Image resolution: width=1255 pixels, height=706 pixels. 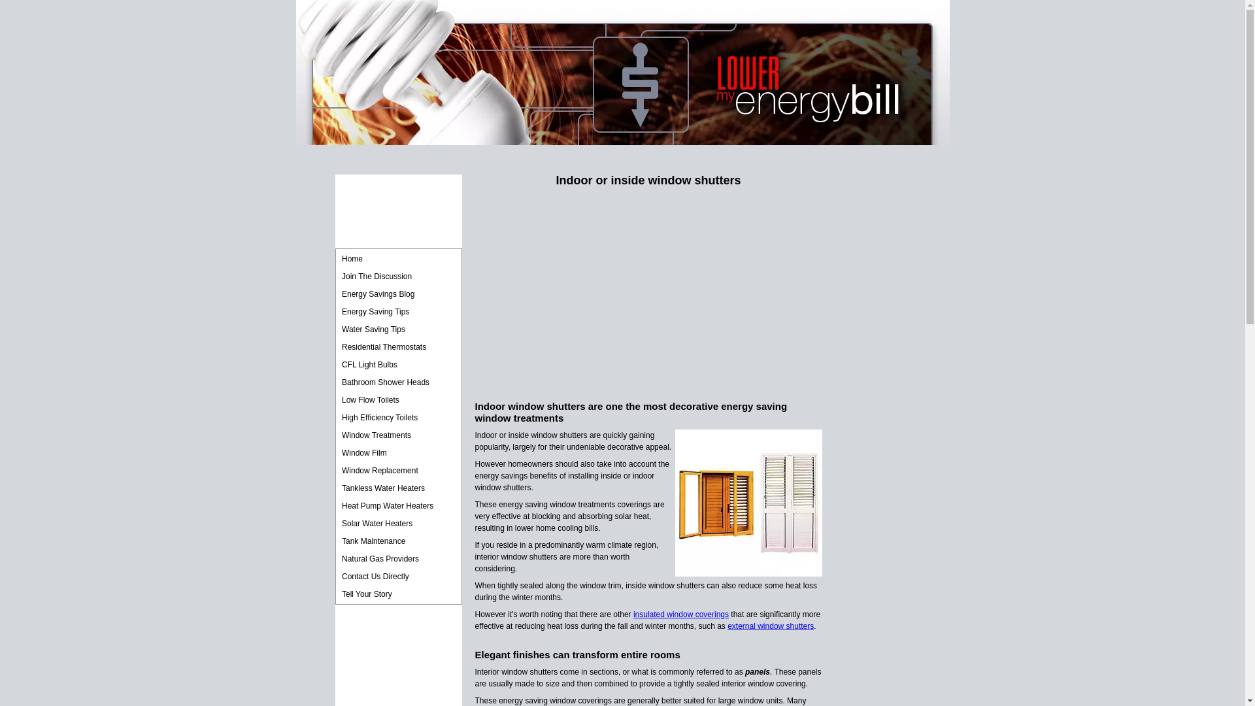 I want to click on insulated window coverings, so click(x=681, y=614).